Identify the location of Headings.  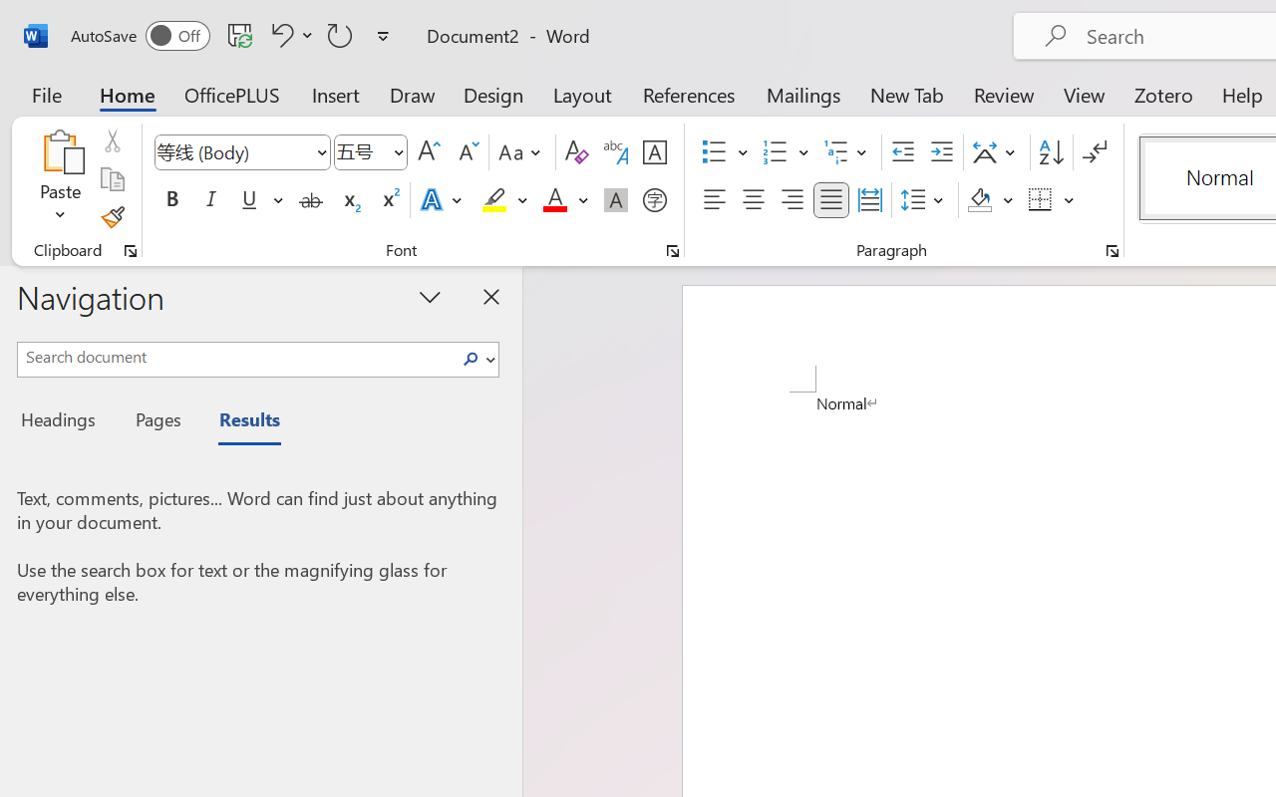
(64, 422).